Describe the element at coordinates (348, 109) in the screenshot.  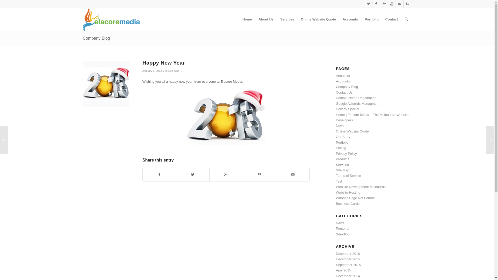
I see `Holiday Special` at that location.